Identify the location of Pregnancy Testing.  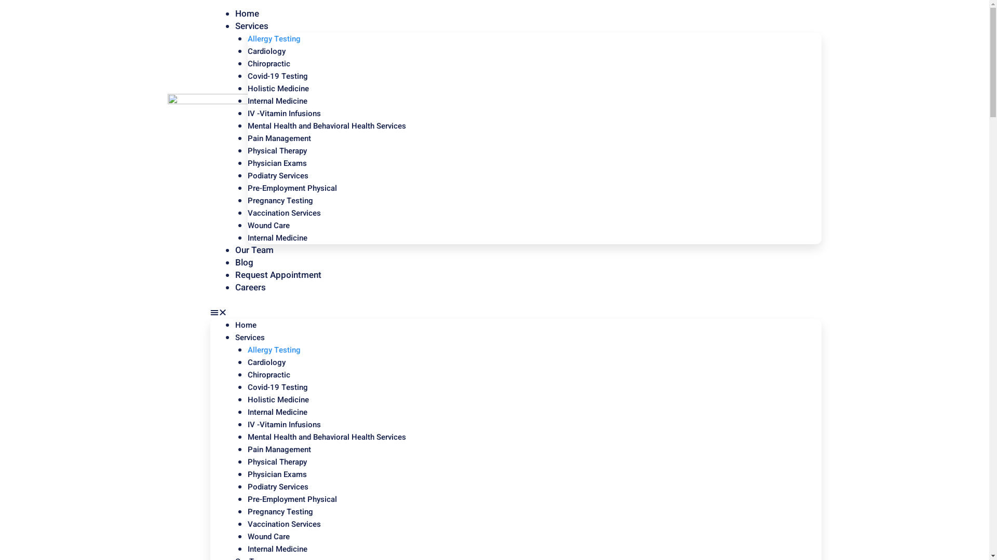
(280, 512).